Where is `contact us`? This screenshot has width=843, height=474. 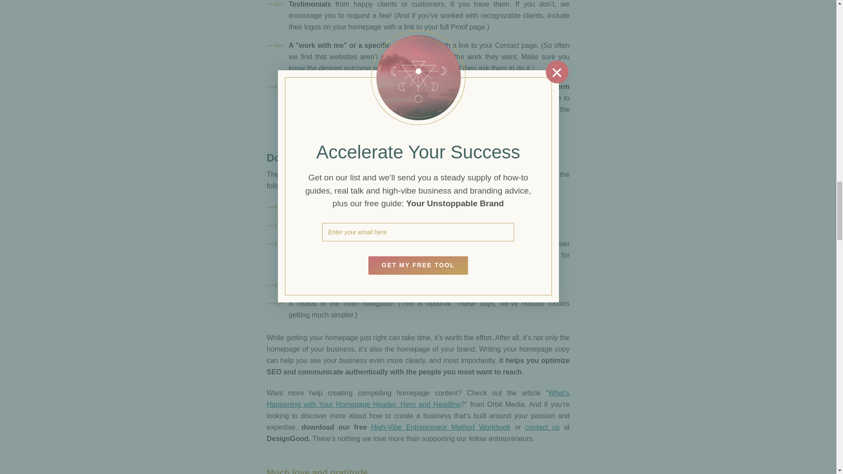 contact us is located at coordinates (542, 427).